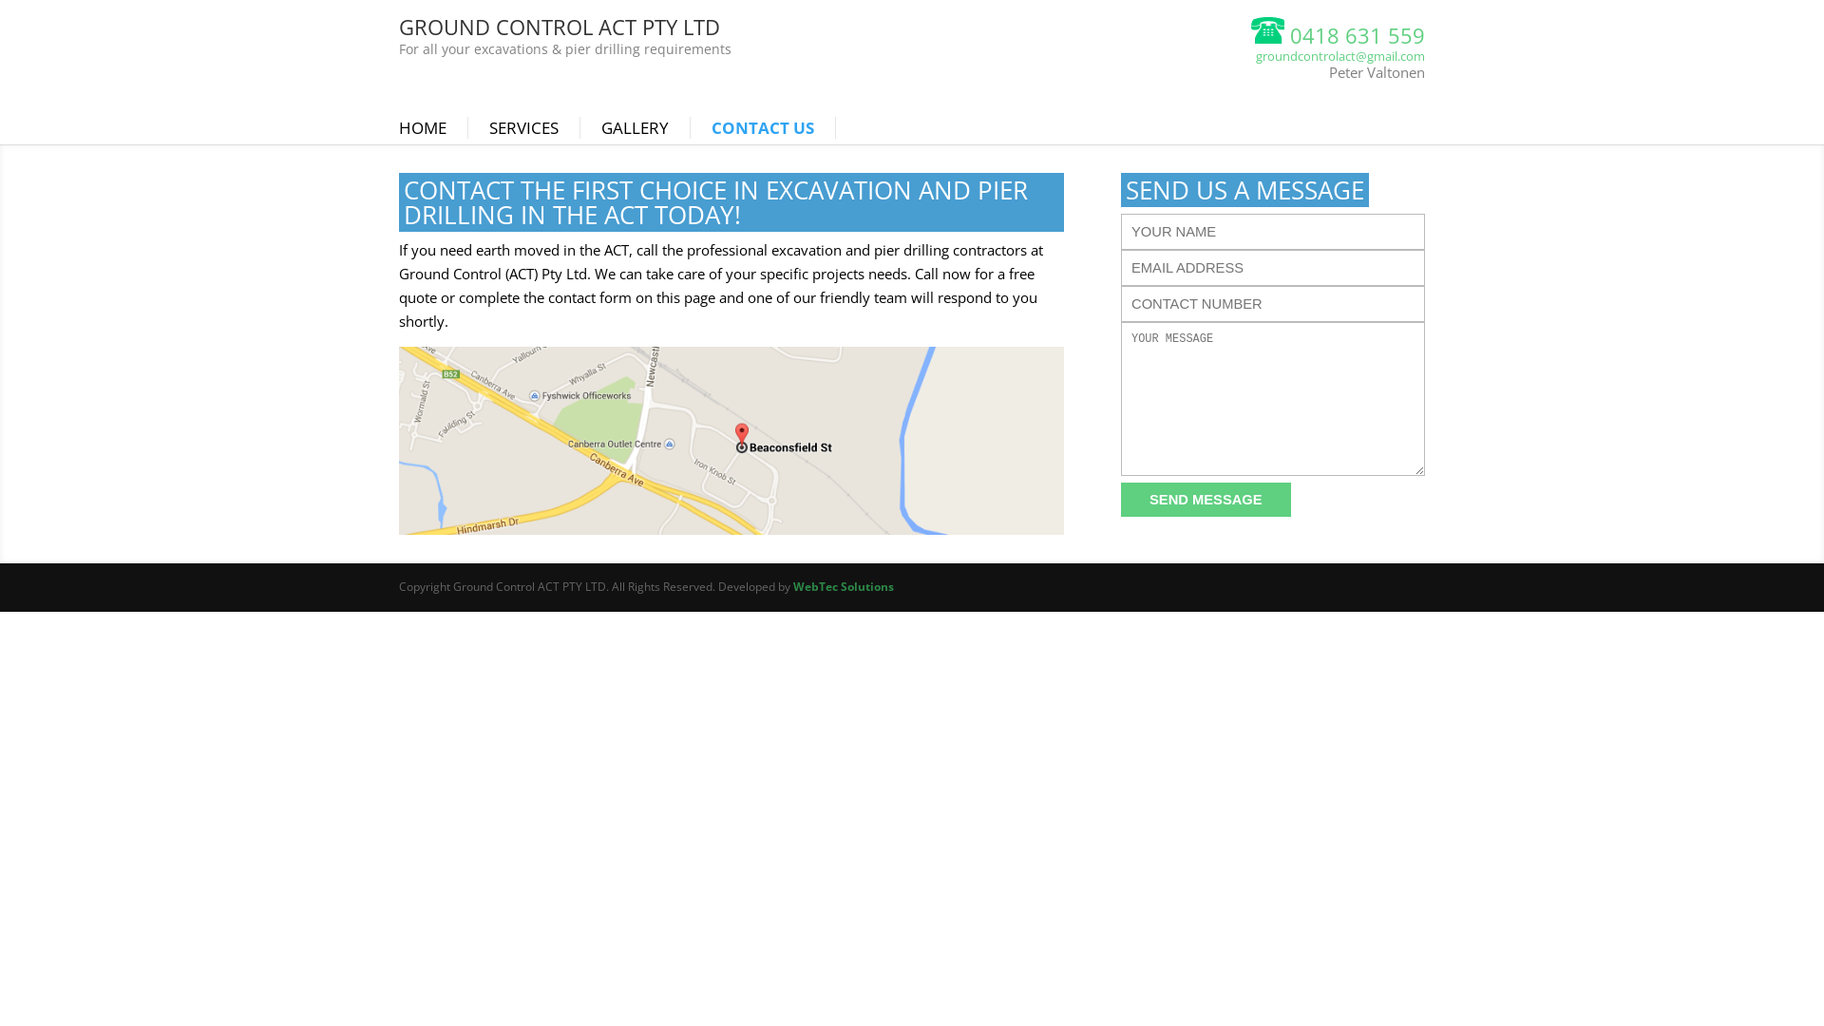 This screenshot has height=1026, width=1824. Describe the element at coordinates (535, 127) in the screenshot. I see `SERVICES` at that location.